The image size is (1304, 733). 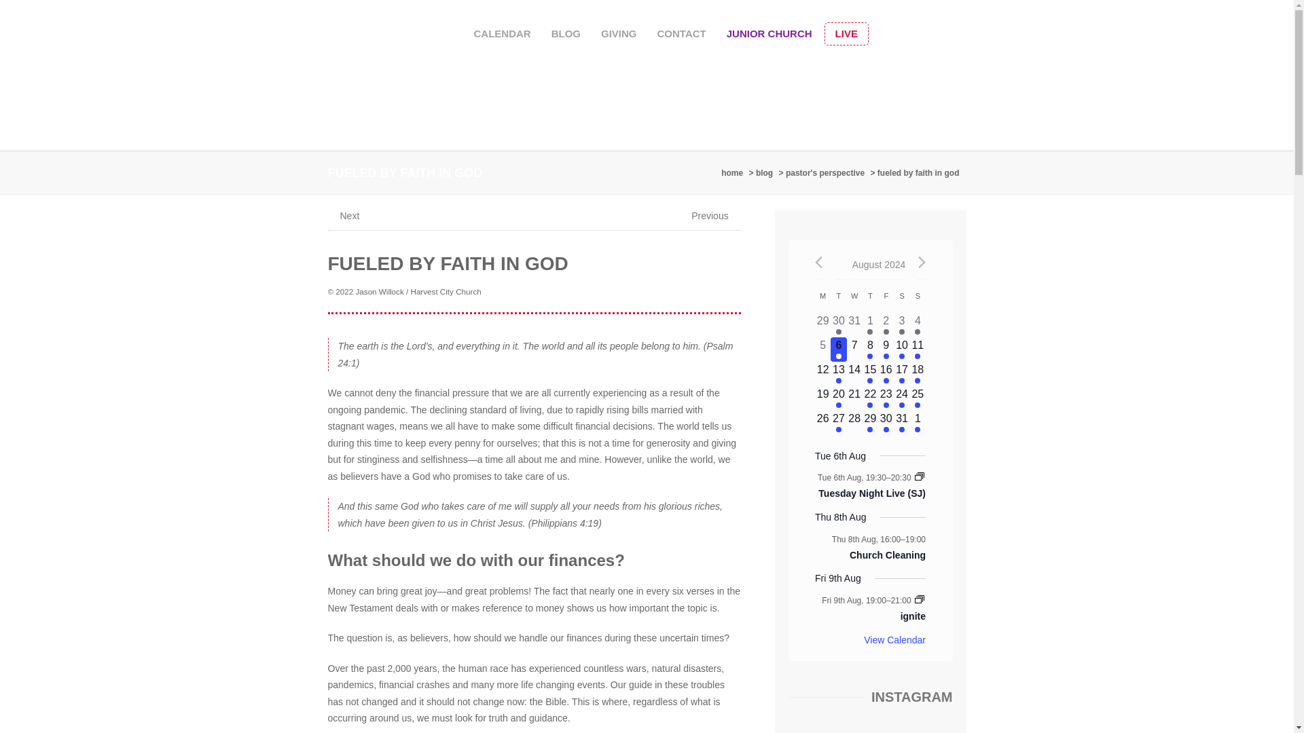 What do you see at coordinates (766, 173) in the screenshot?
I see `CALENDAR` at bounding box center [766, 173].